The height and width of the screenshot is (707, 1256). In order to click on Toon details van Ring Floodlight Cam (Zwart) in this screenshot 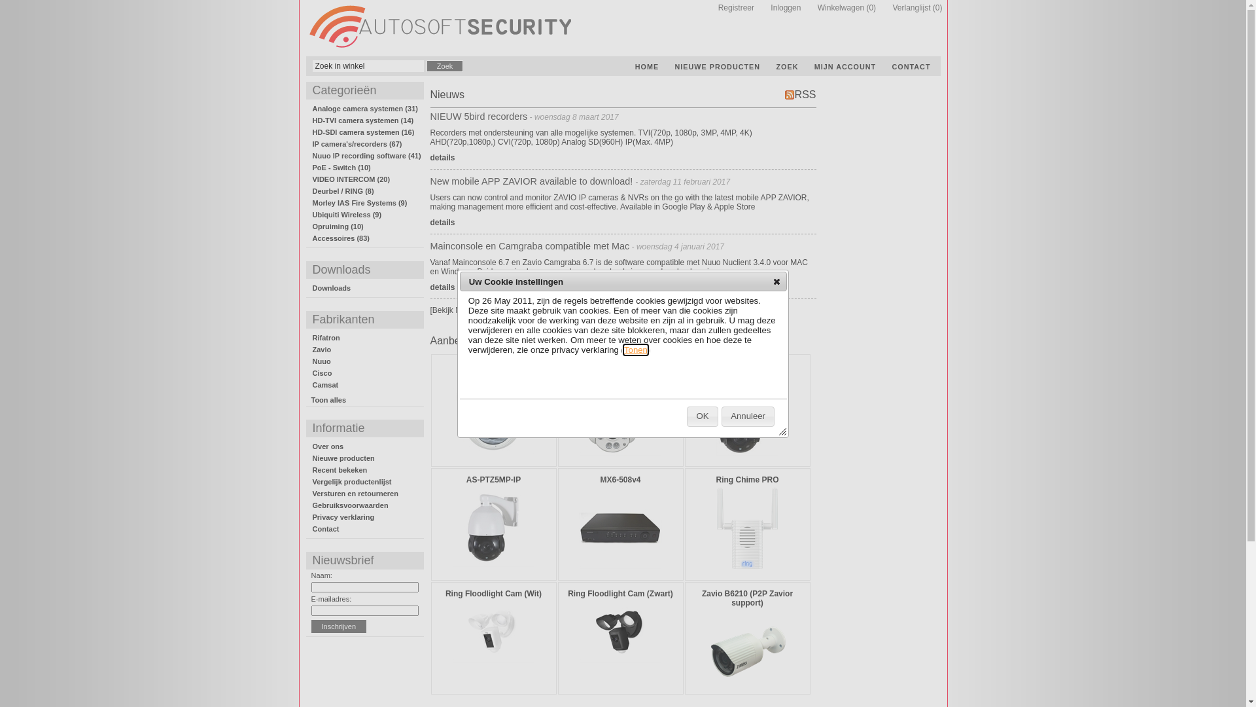, I will do `click(620, 632)`.